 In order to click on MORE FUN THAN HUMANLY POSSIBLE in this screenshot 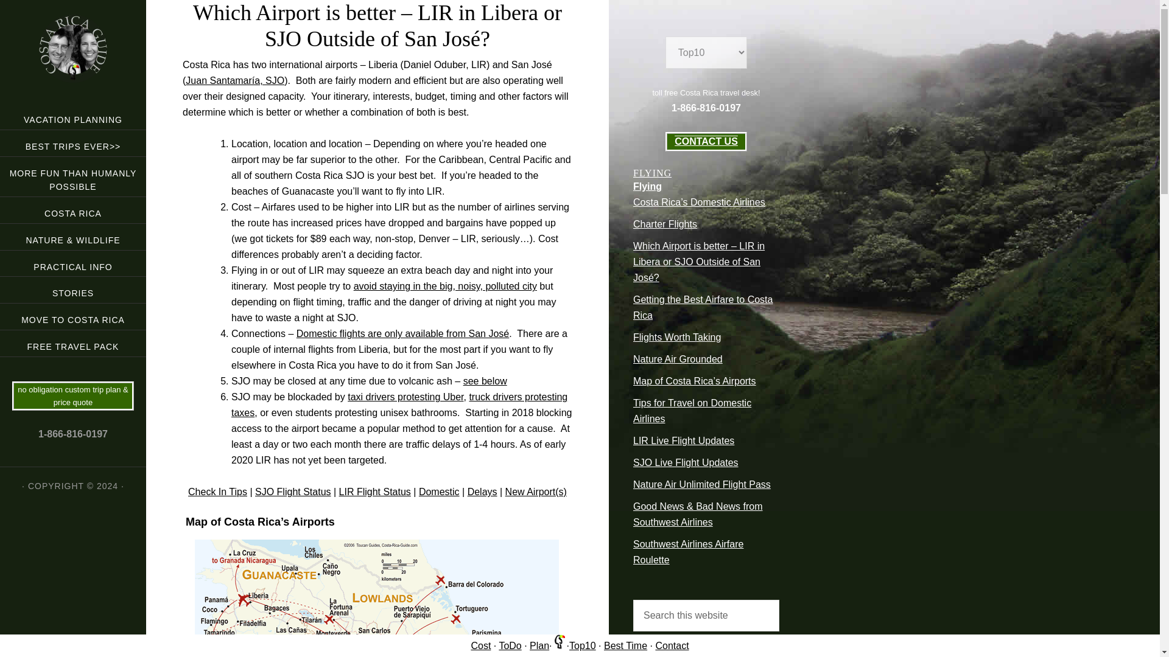, I will do `click(73, 177)`.